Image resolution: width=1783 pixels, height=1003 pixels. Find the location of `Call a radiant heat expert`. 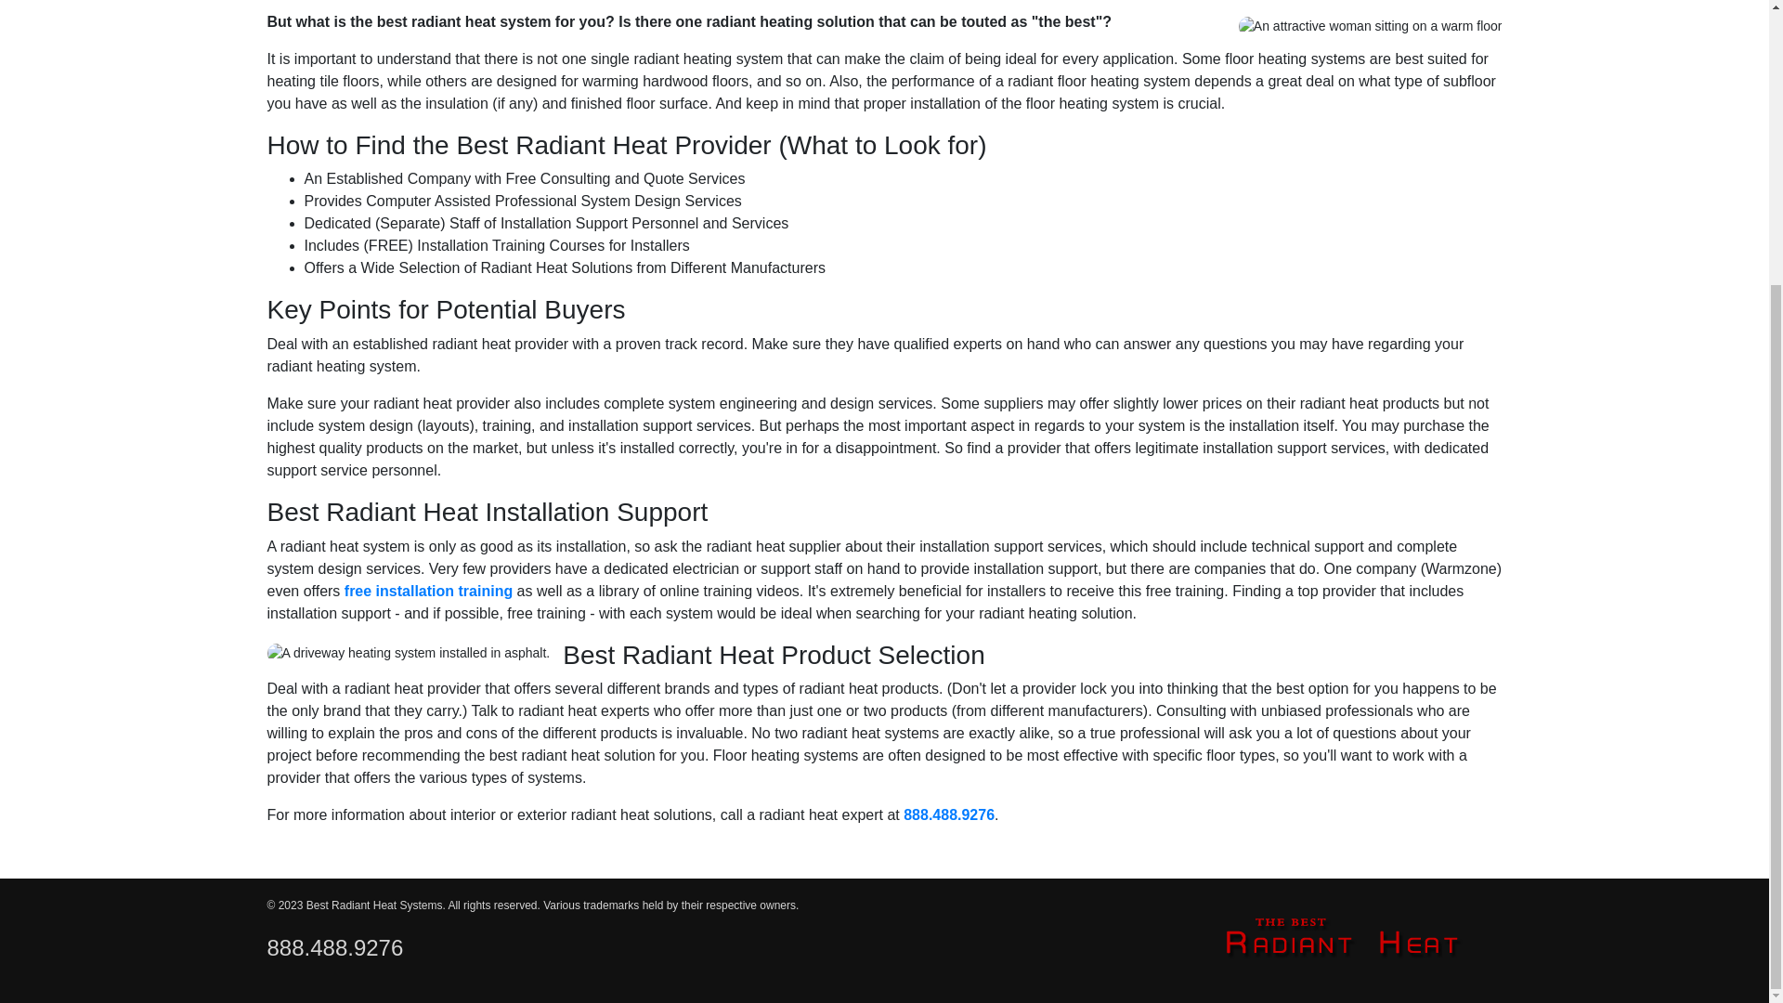

Call a radiant heat expert is located at coordinates (336, 947).